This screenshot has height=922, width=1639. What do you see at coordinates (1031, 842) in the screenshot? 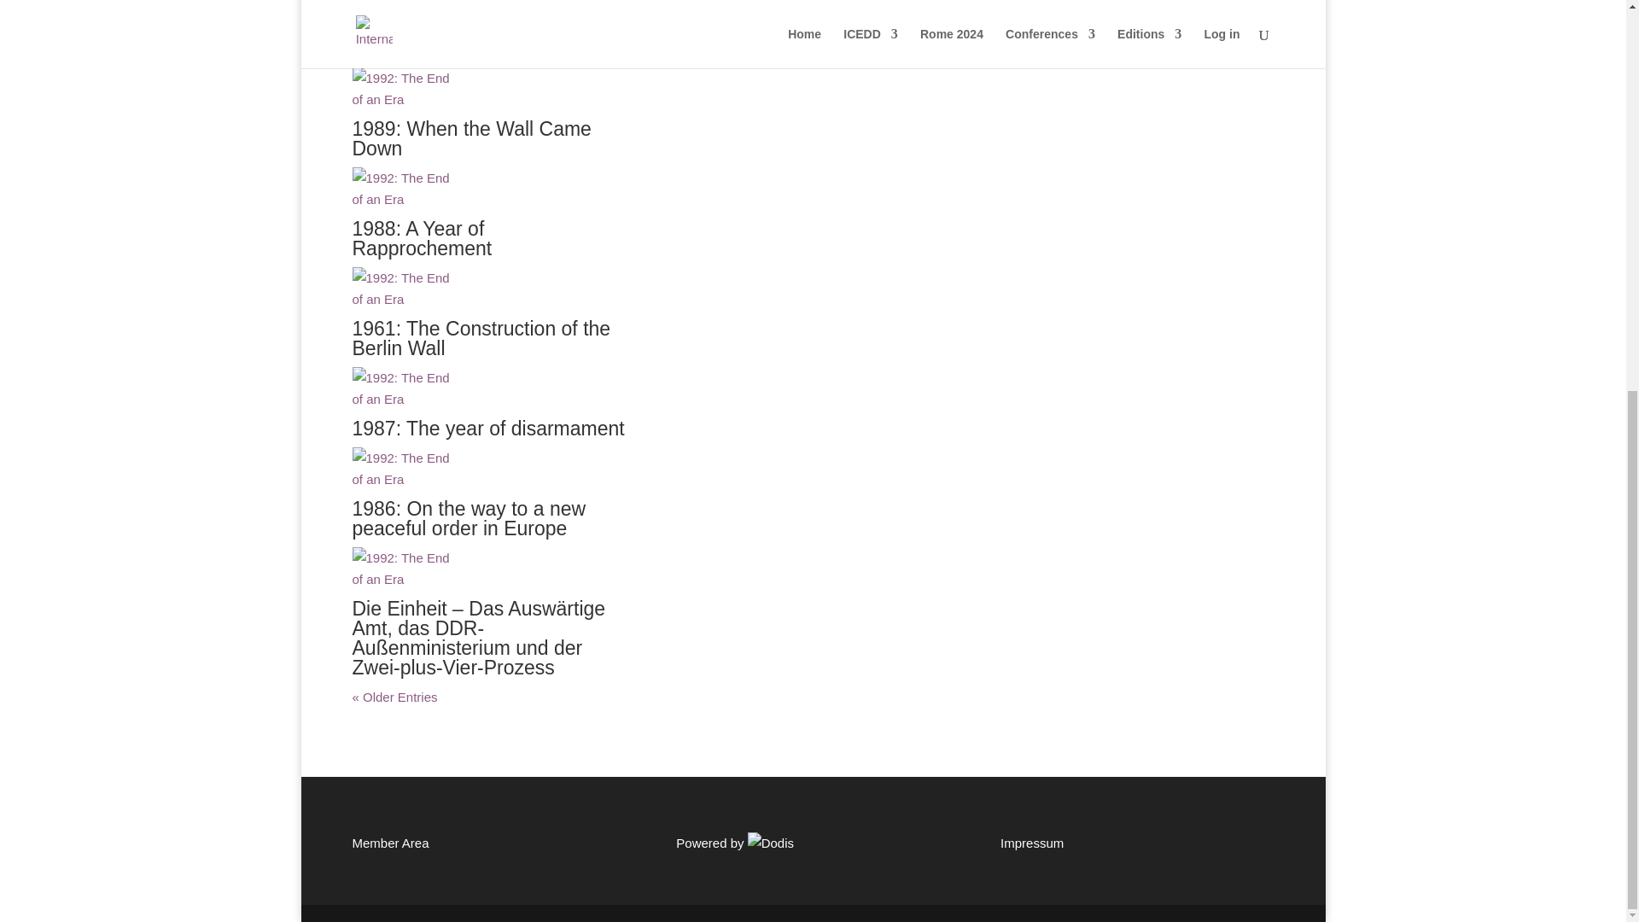
I see `Impressum` at bounding box center [1031, 842].